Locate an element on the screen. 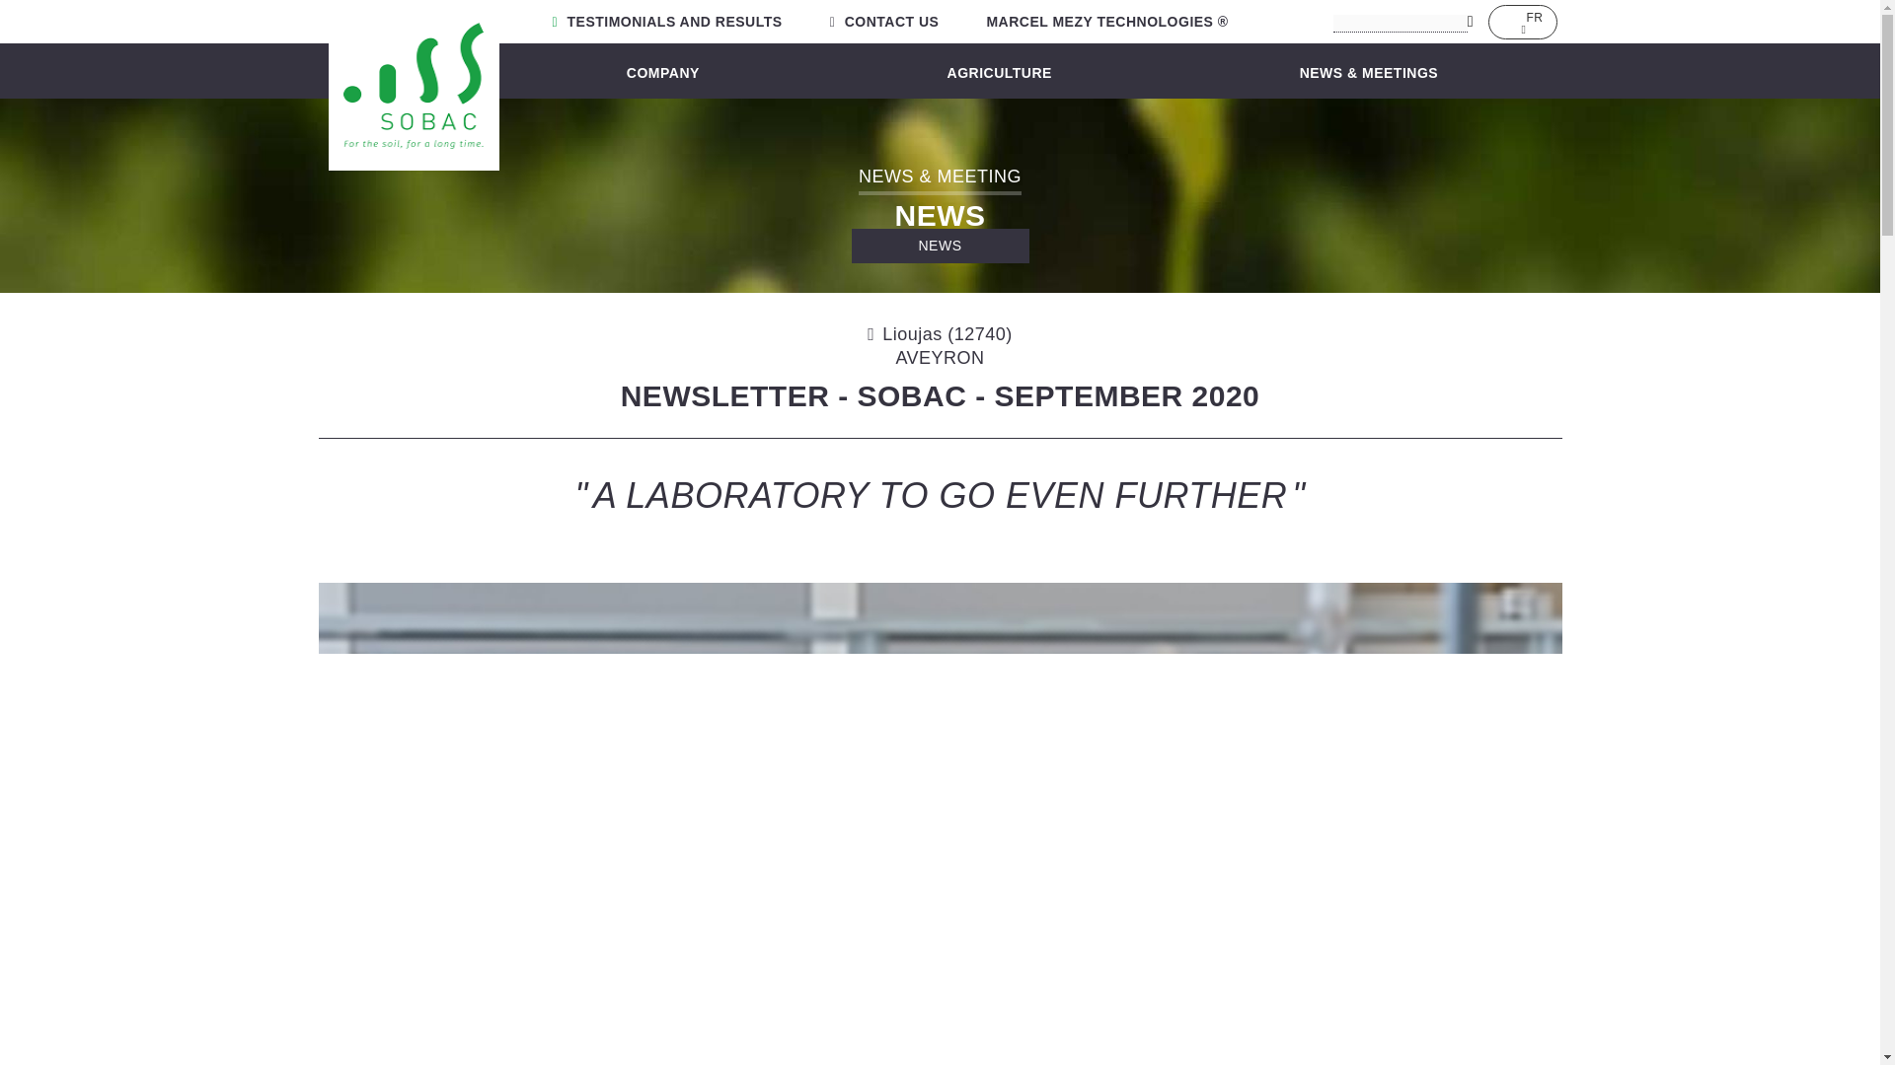 The image size is (1895, 1065). Enter the terms you wish to search for. is located at coordinates (1400, 24).